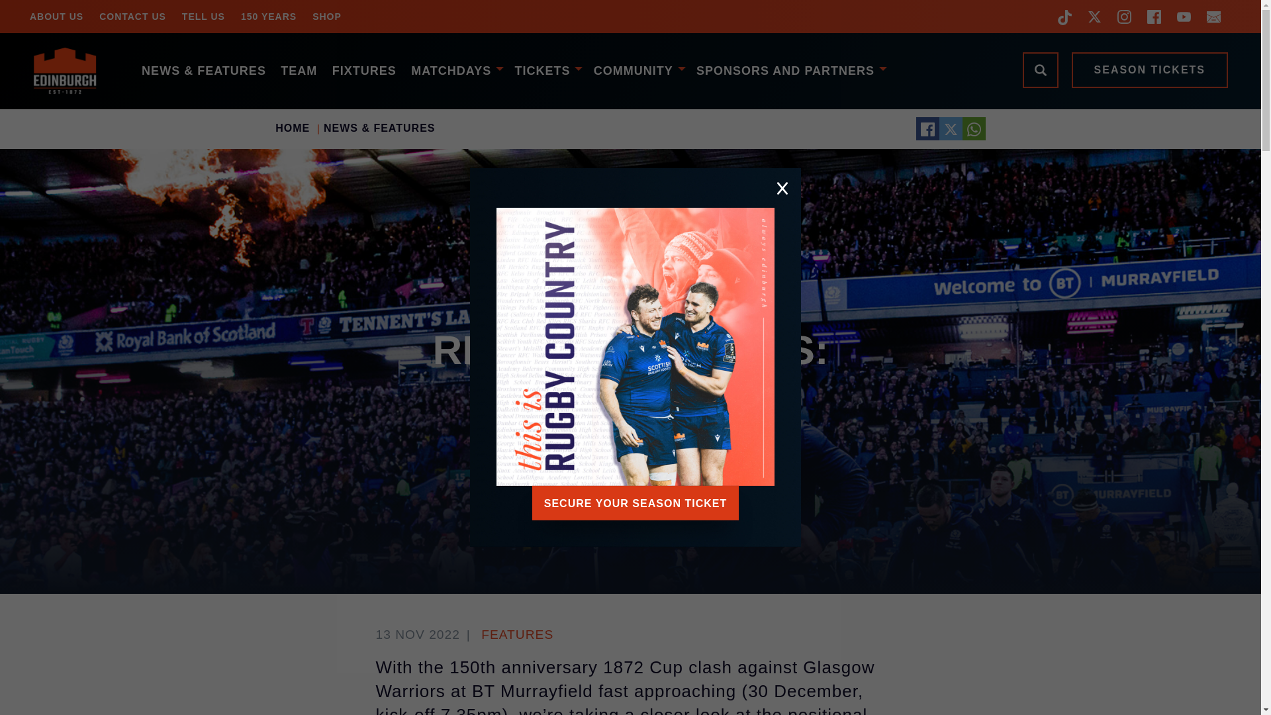 The image size is (1271, 715). Describe the element at coordinates (547, 70) in the screenshot. I see `TICKETS` at that location.